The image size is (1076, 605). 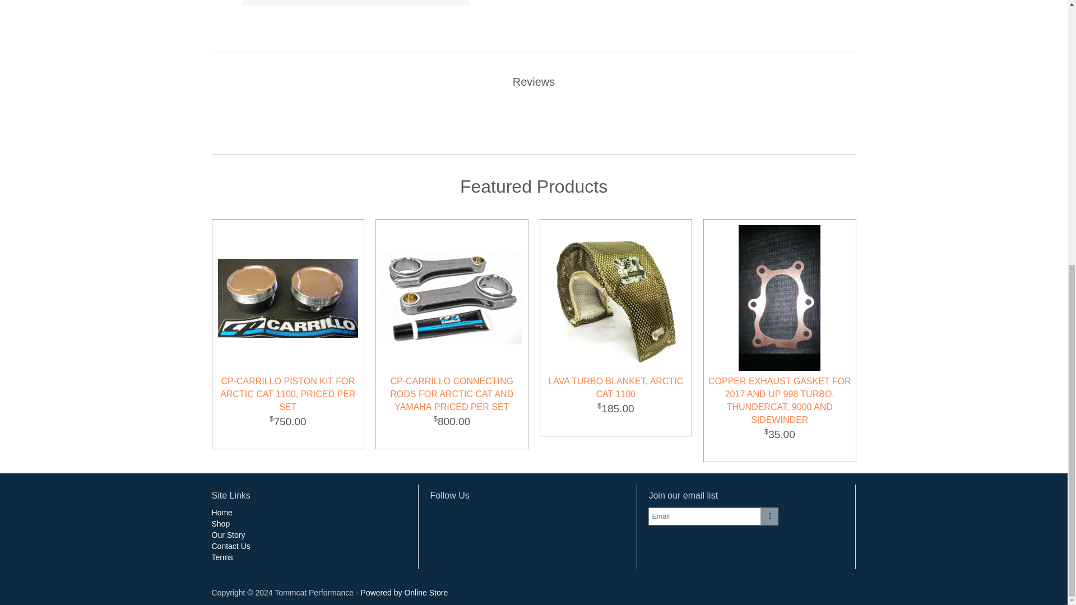 What do you see at coordinates (222, 513) in the screenshot?
I see `Home` at bounding box center [222, 513].